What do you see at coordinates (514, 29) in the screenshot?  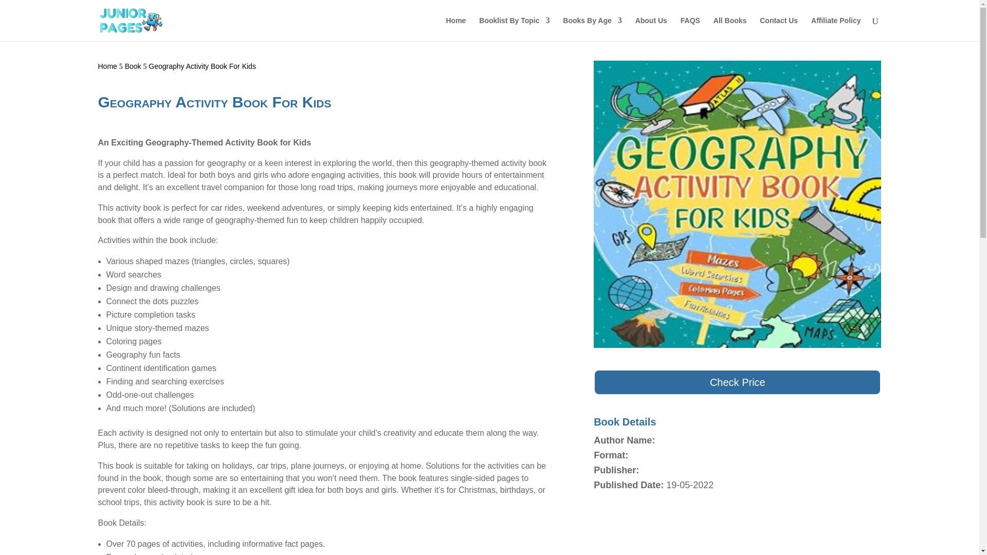 I see `Booklist By Topic` at bounding box center [514, 29].